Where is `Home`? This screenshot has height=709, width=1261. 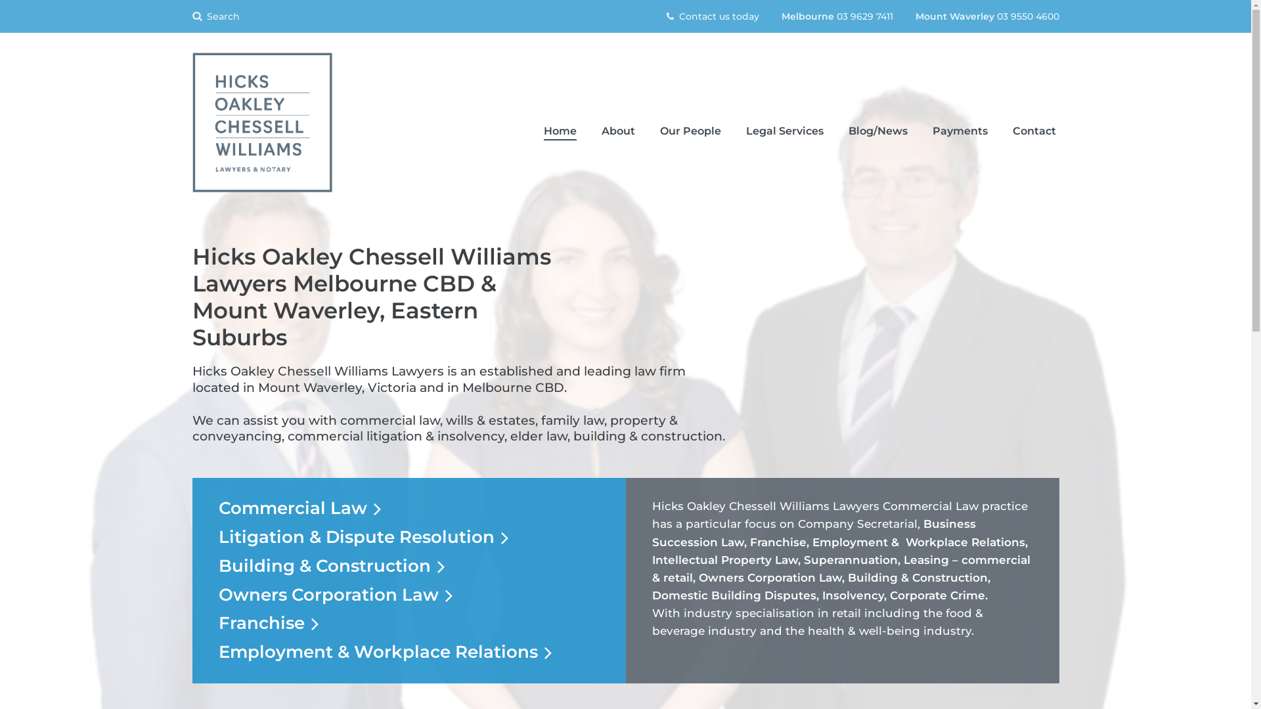
Home is located at coordinates (560, 131).